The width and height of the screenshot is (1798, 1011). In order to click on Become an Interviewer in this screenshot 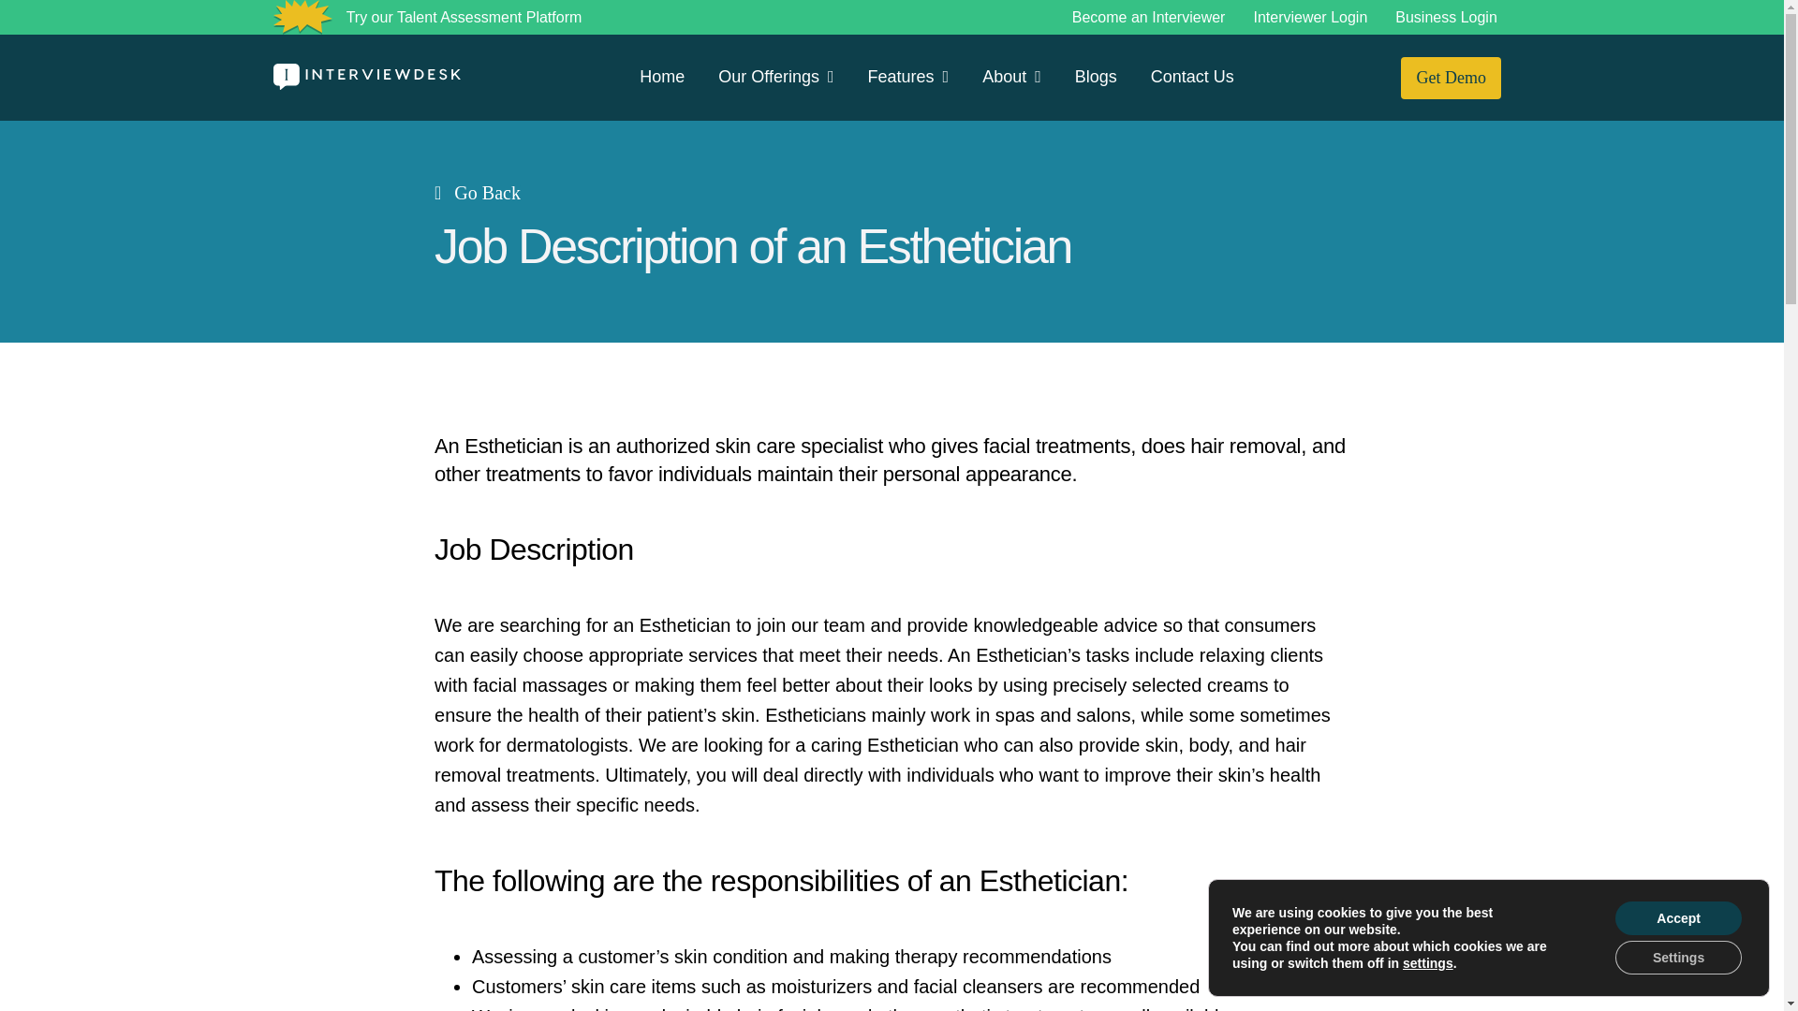, I will do `click(1148, 18)`.